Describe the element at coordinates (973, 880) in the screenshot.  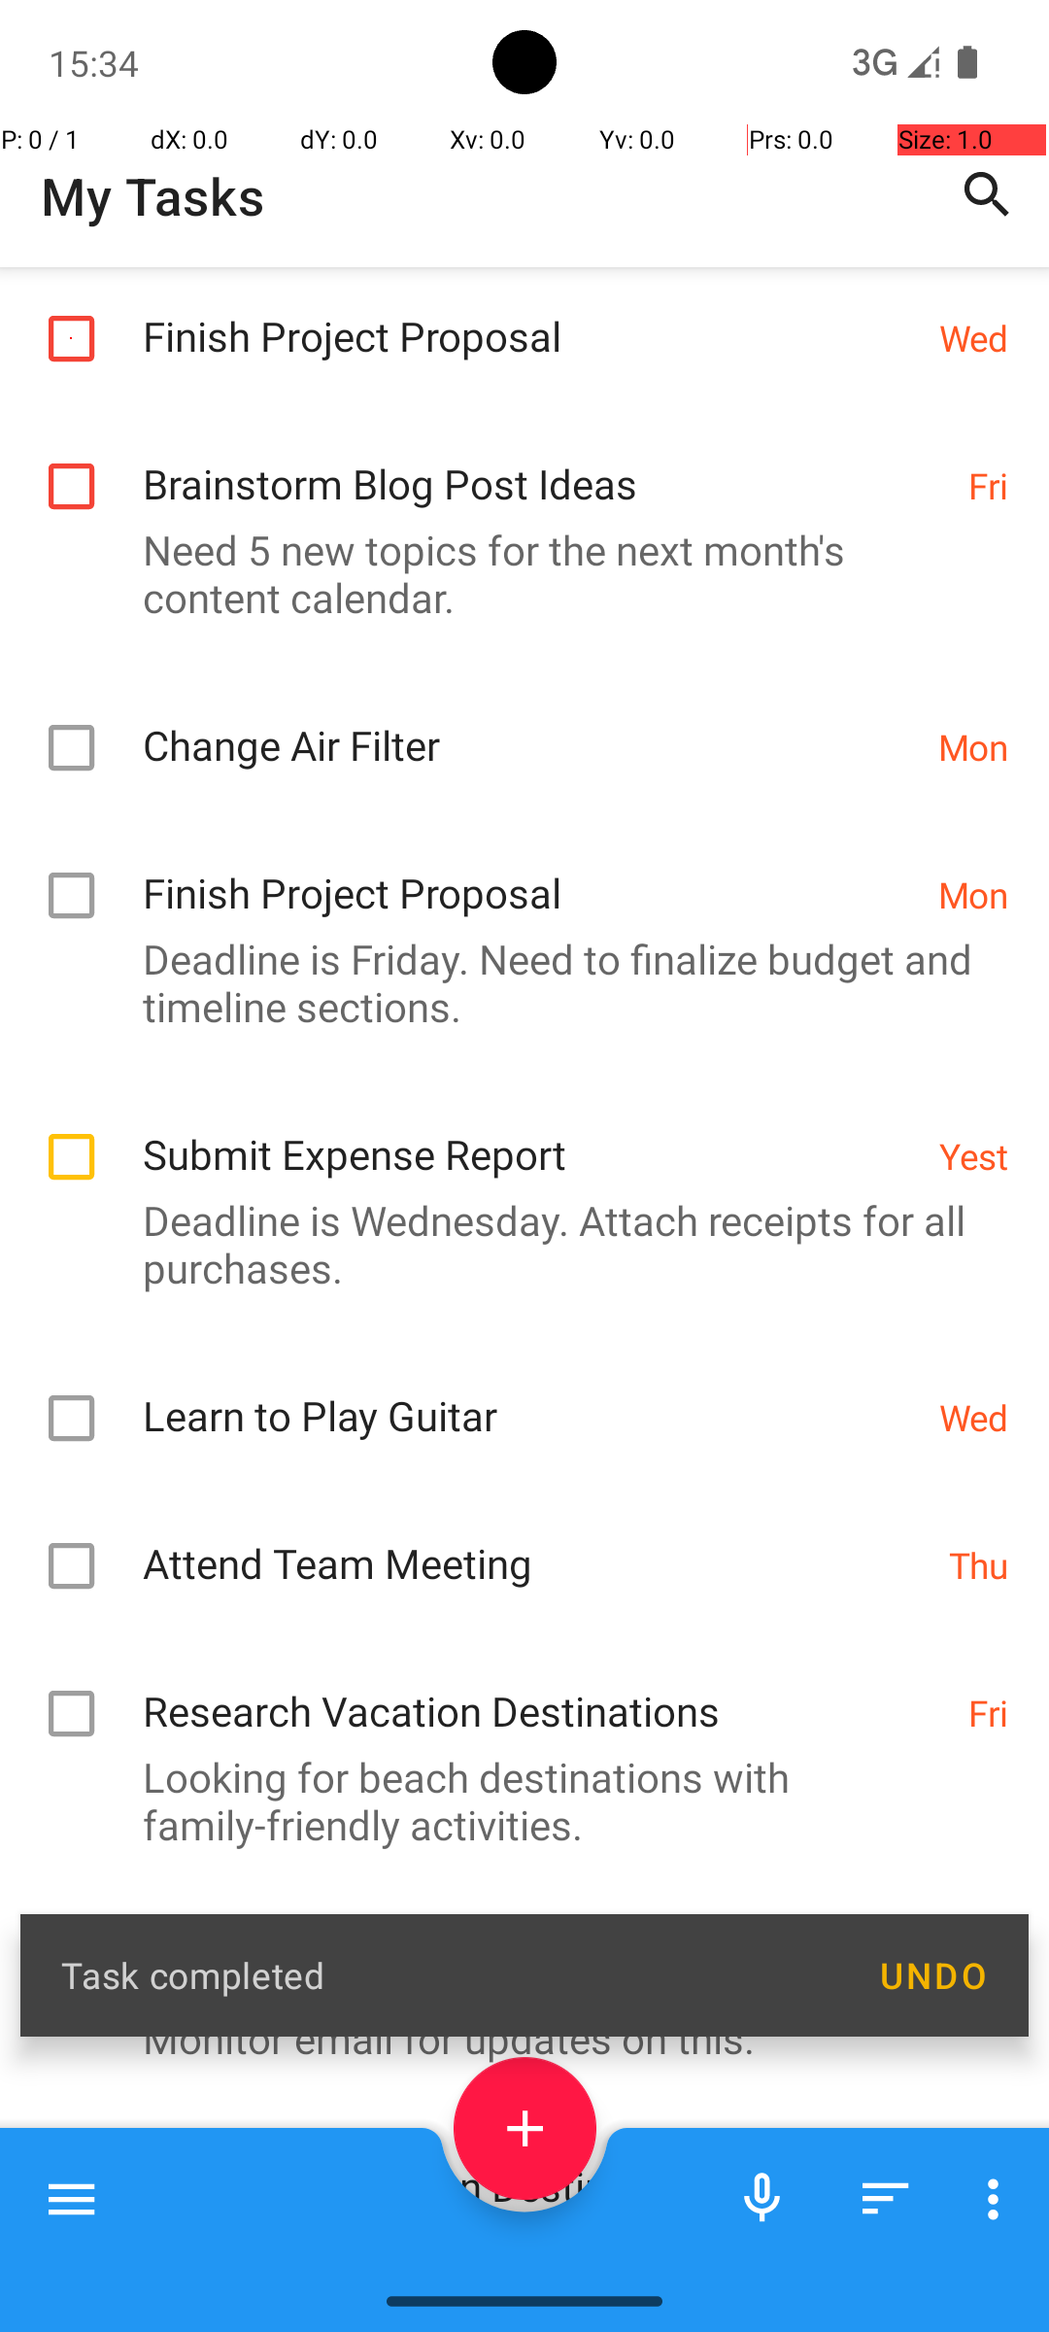
I see `Mon` at that location.